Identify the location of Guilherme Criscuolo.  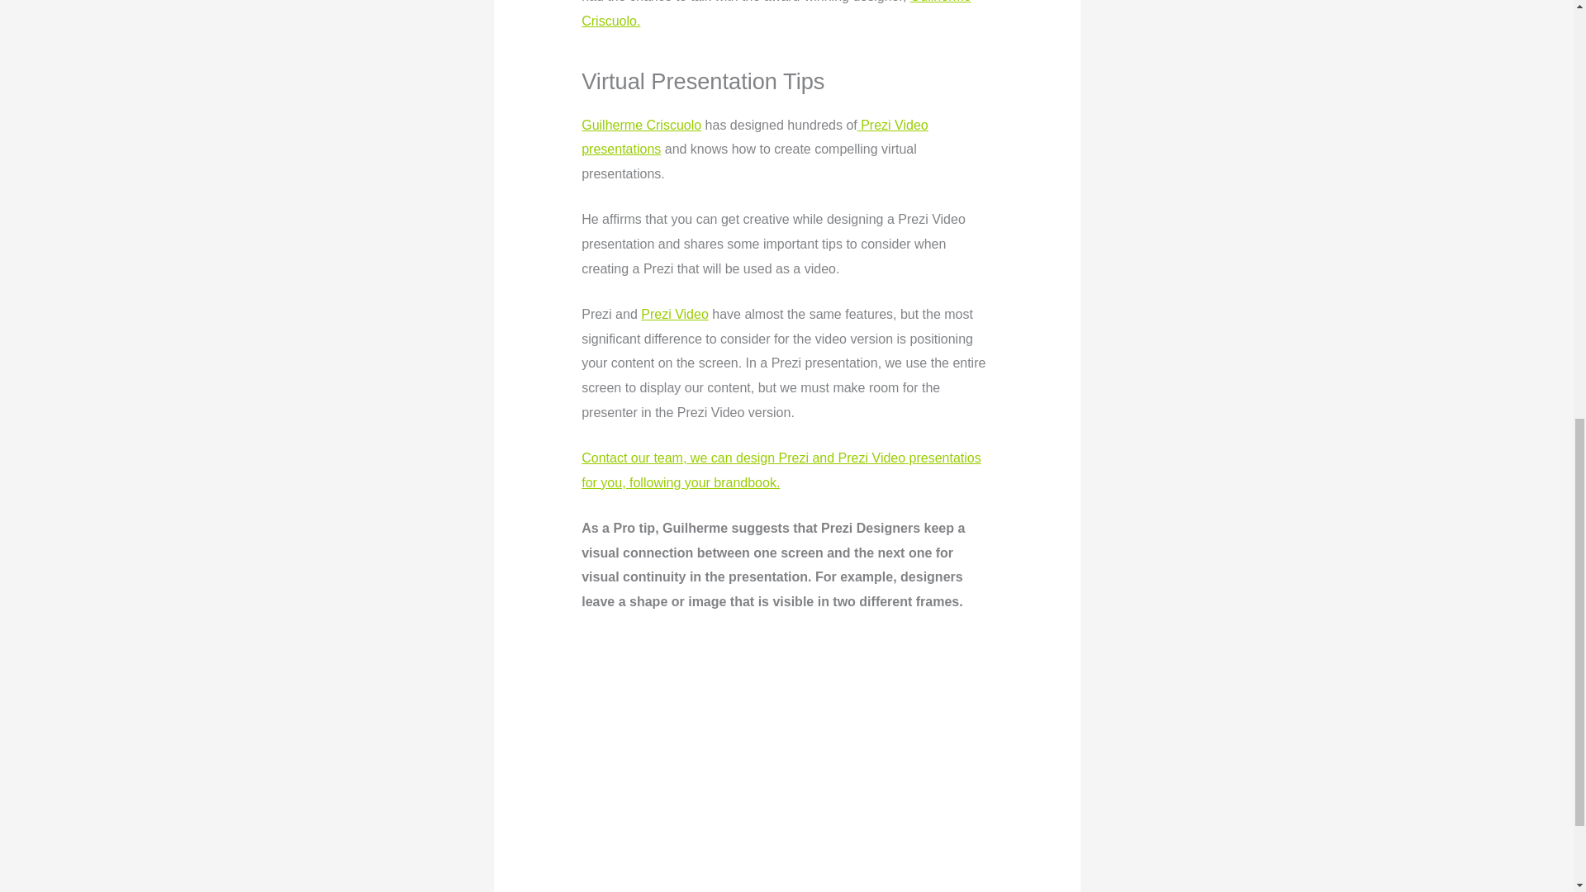
(641, 124).